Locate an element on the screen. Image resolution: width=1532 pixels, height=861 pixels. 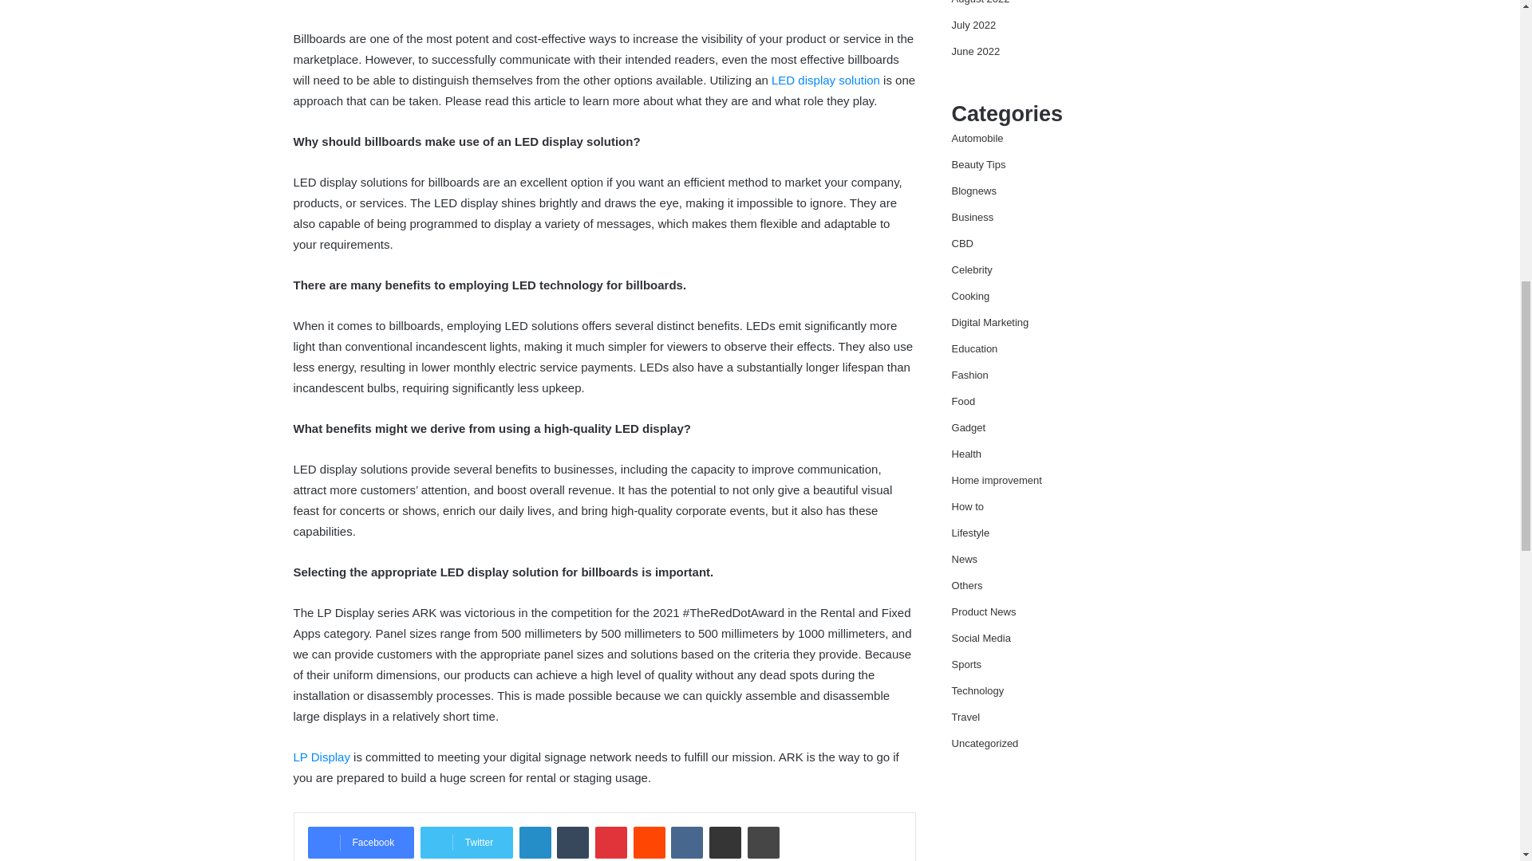
Print is located at coordinates (763, 842).